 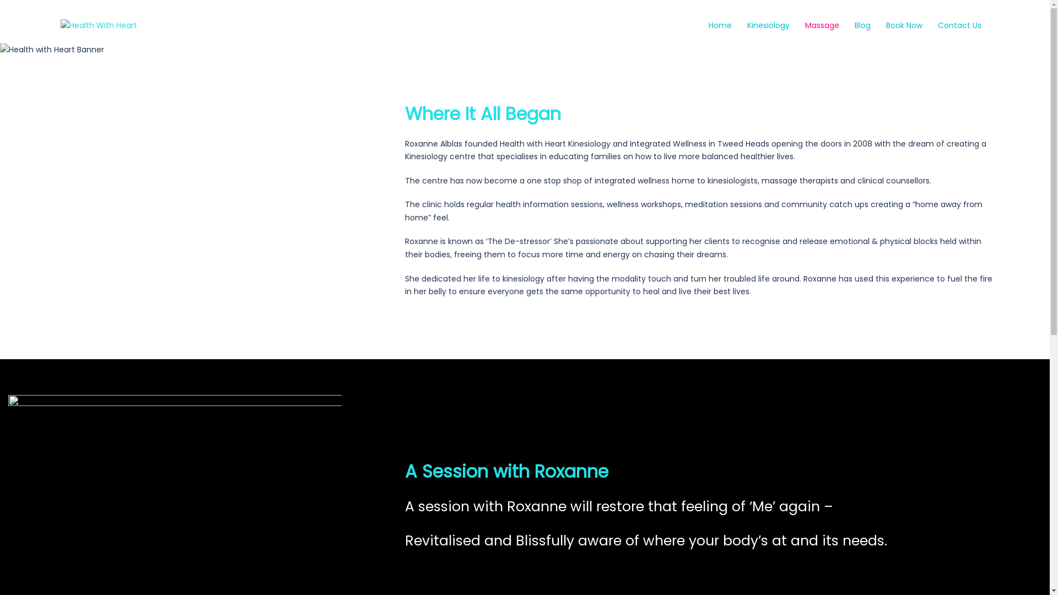 I want to click on Health With Heart, so click(x=99, y=25).